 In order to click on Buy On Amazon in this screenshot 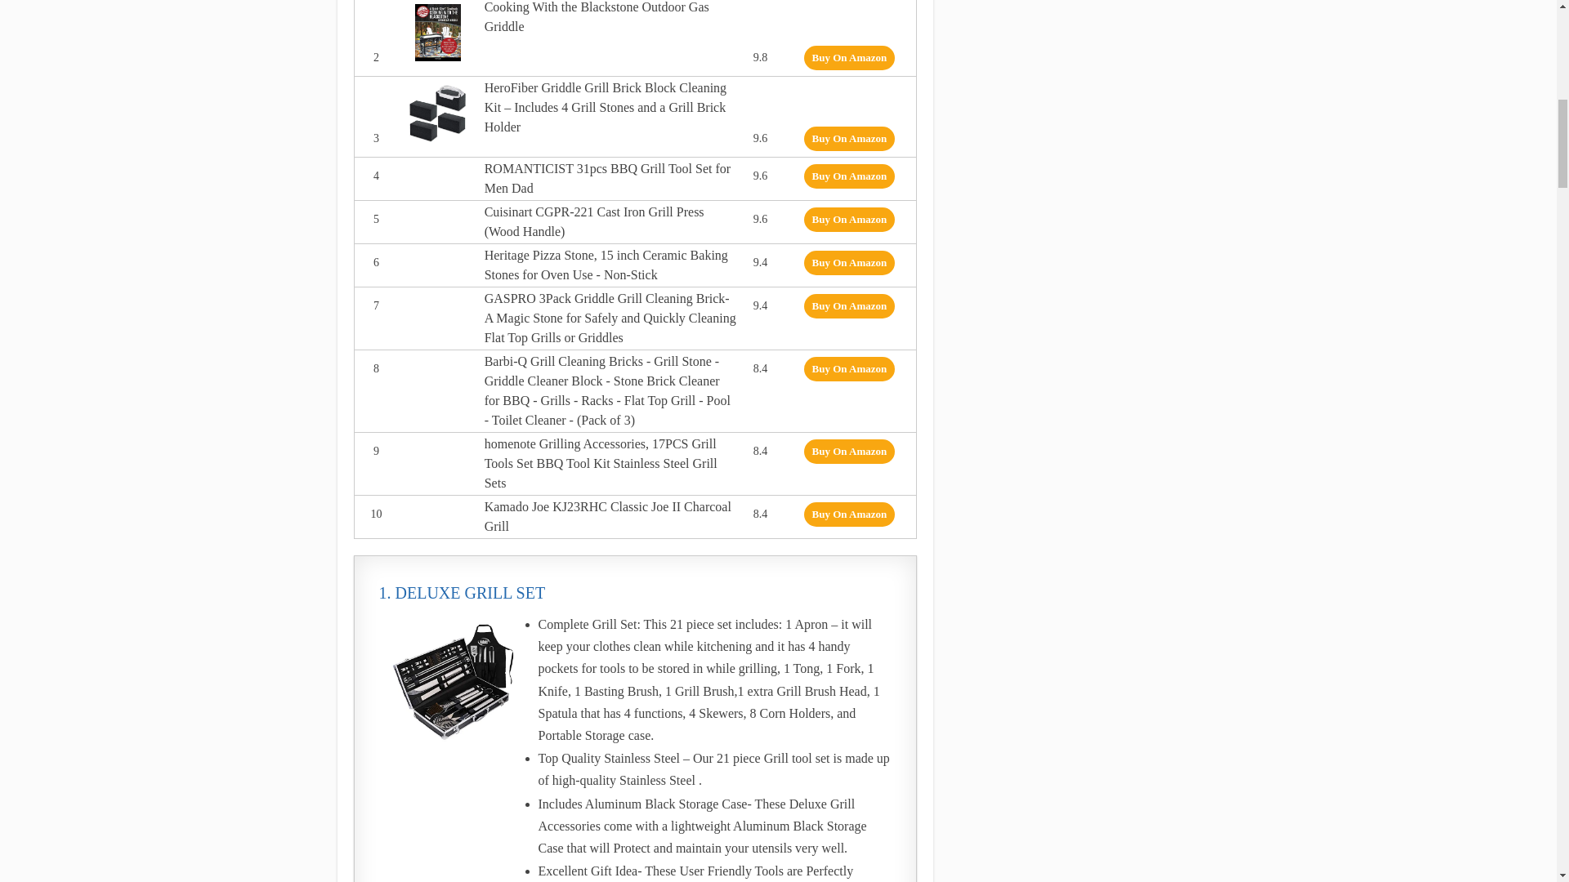, I will do `click(850, 514)`.